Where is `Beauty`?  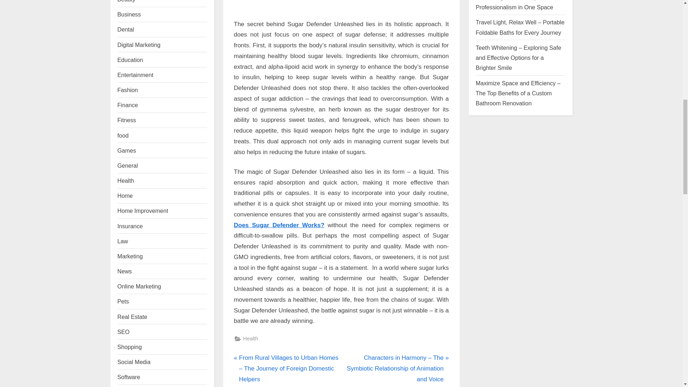
Beauty is located at coordinates (126, 1).